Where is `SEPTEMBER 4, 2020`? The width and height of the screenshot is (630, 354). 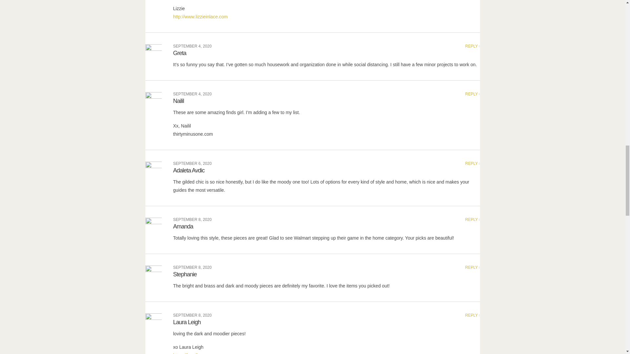 SEPTEMBER 4, 2020 is located at coordinates (192, 94).